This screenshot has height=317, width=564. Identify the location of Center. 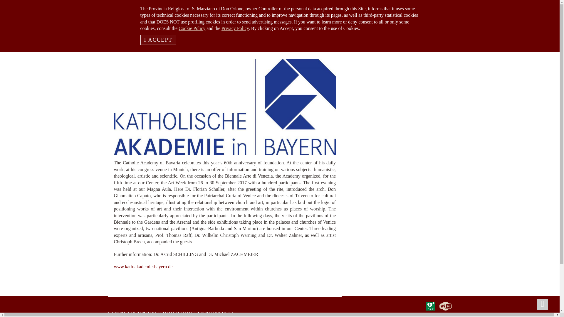
(247, 47).